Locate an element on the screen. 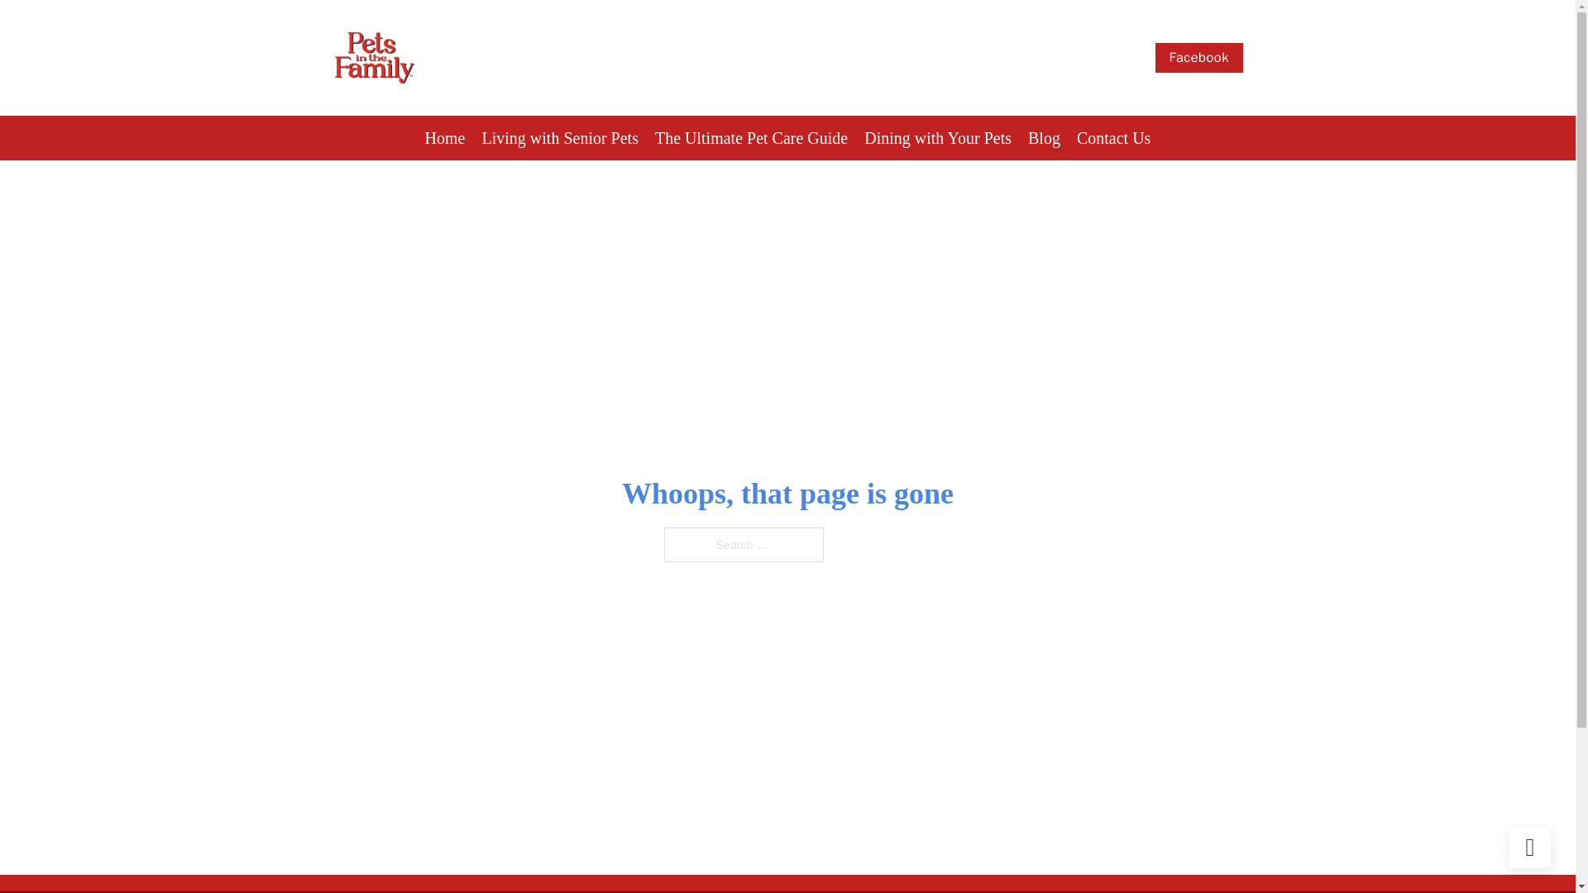 Image resolution: width=1588 pixels, height=893 pixels. The Ultimate Pet Care Guide is located at coordinates (751, 138).